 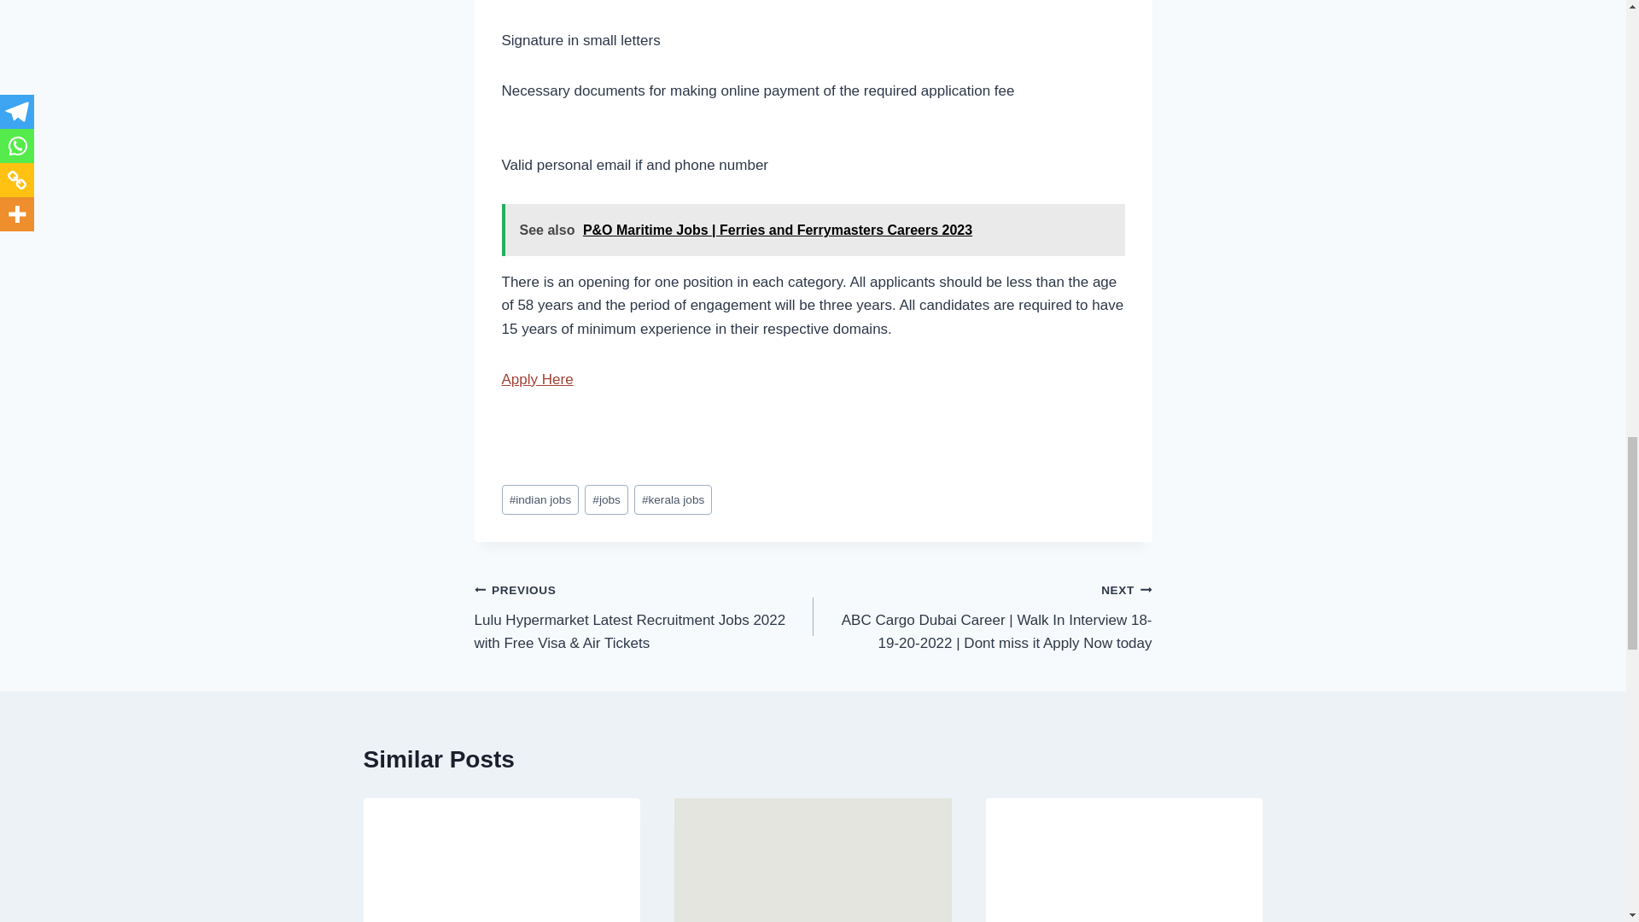 What do you see at coordinates (606, 499) in the screenshot?
I see `jobs` at bounding box center [606, 499].